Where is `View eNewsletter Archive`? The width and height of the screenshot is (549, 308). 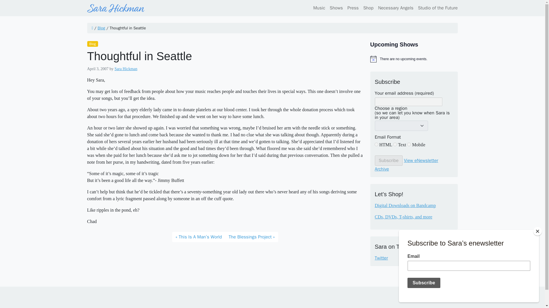 View eNewsletter Archive is located at coordinates (406, 165).